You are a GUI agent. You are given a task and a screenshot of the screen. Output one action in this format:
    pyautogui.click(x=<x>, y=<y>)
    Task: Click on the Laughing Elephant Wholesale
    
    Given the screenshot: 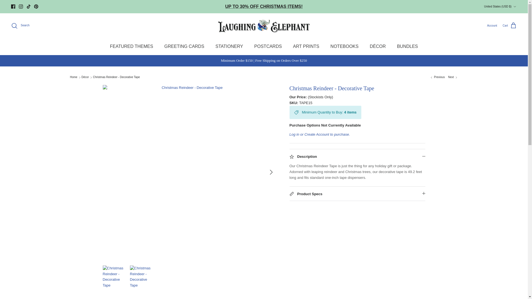 What is the action you would take?
    pyautogui.click(x=264, y=25)
    